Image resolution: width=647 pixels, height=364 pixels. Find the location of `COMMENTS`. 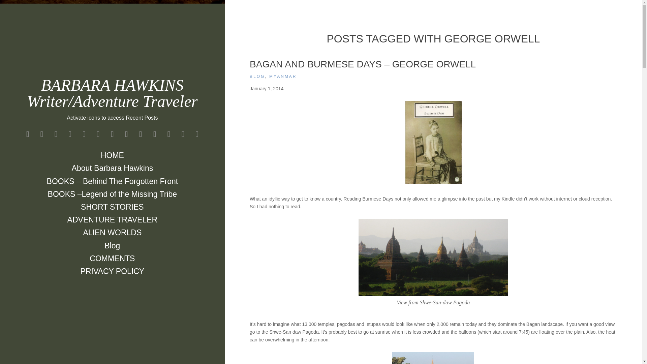

COMMENTS is located at coordinates (112, 259).